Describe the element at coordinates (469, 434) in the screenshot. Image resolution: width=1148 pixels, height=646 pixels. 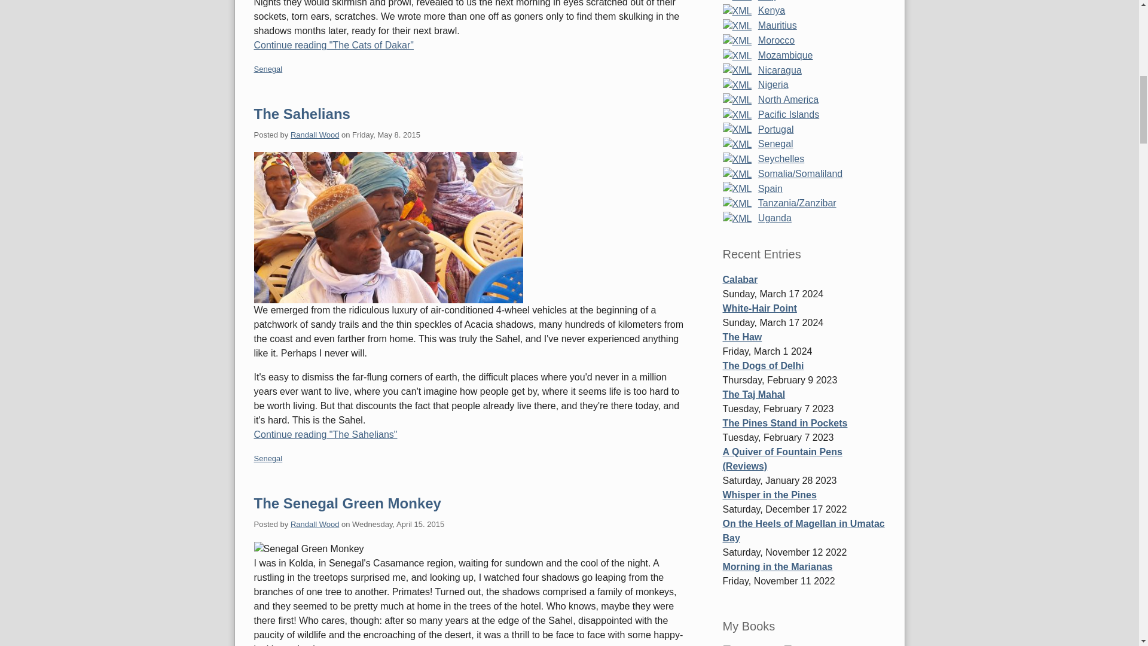
I see `Continue reading "The Sahelians"` at that location.